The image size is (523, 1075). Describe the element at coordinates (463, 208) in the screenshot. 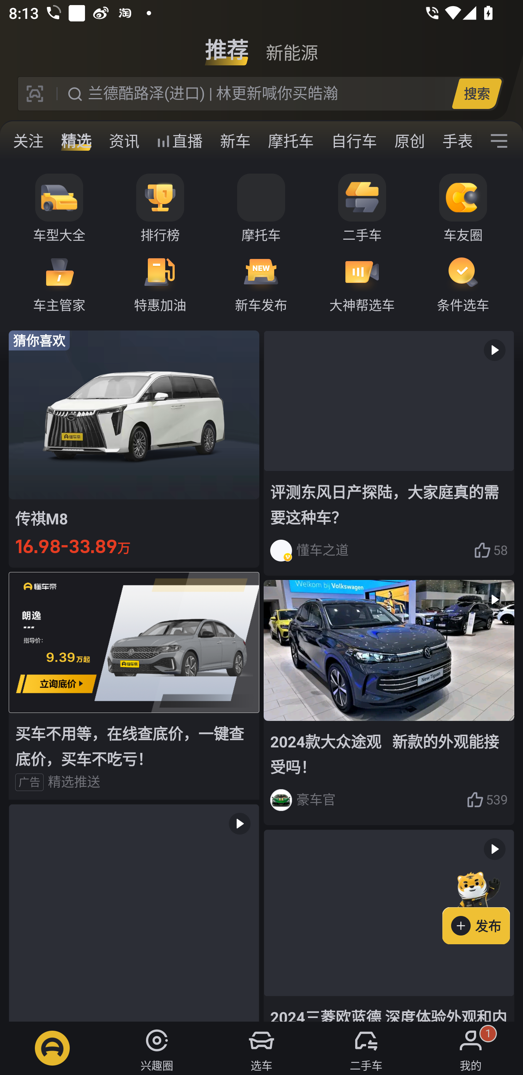

I see `车友圈` at that location.